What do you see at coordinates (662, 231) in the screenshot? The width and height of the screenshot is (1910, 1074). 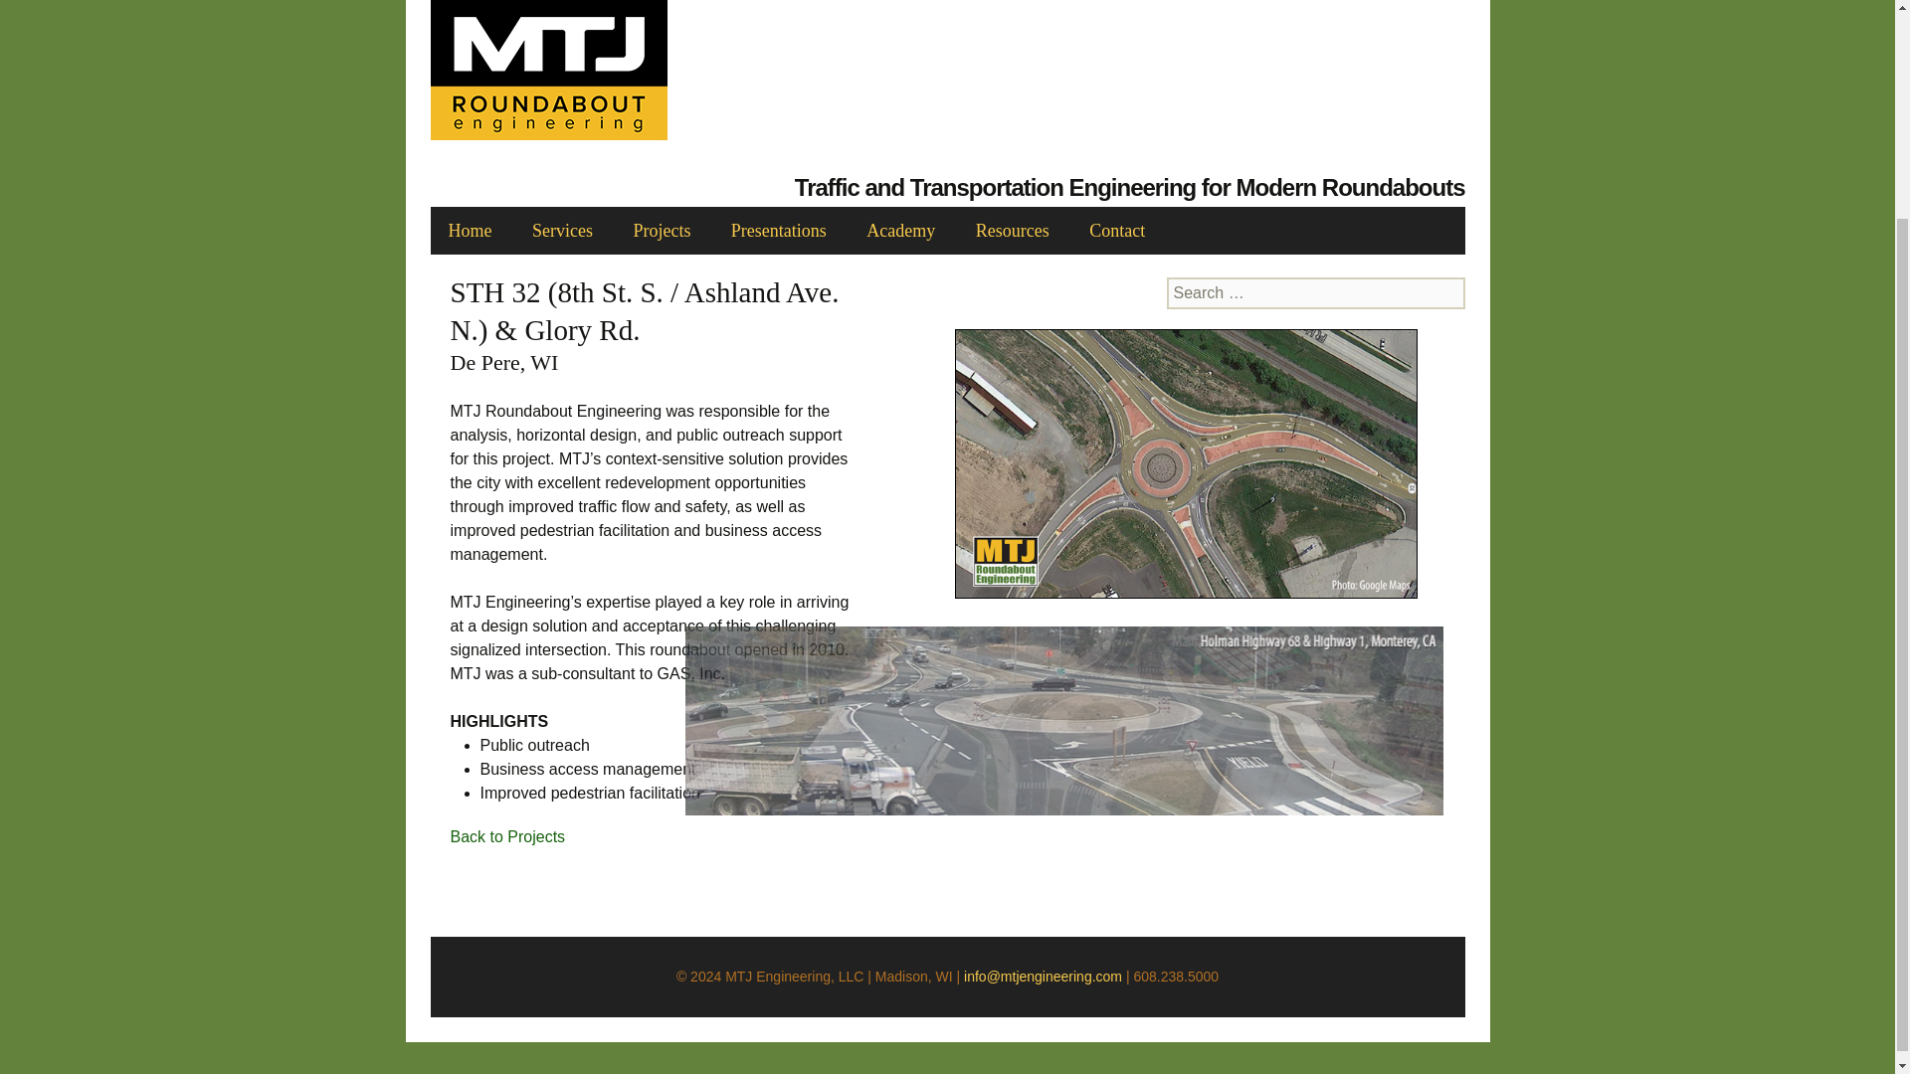 I see `Projects` at bounding box center [662, 231].